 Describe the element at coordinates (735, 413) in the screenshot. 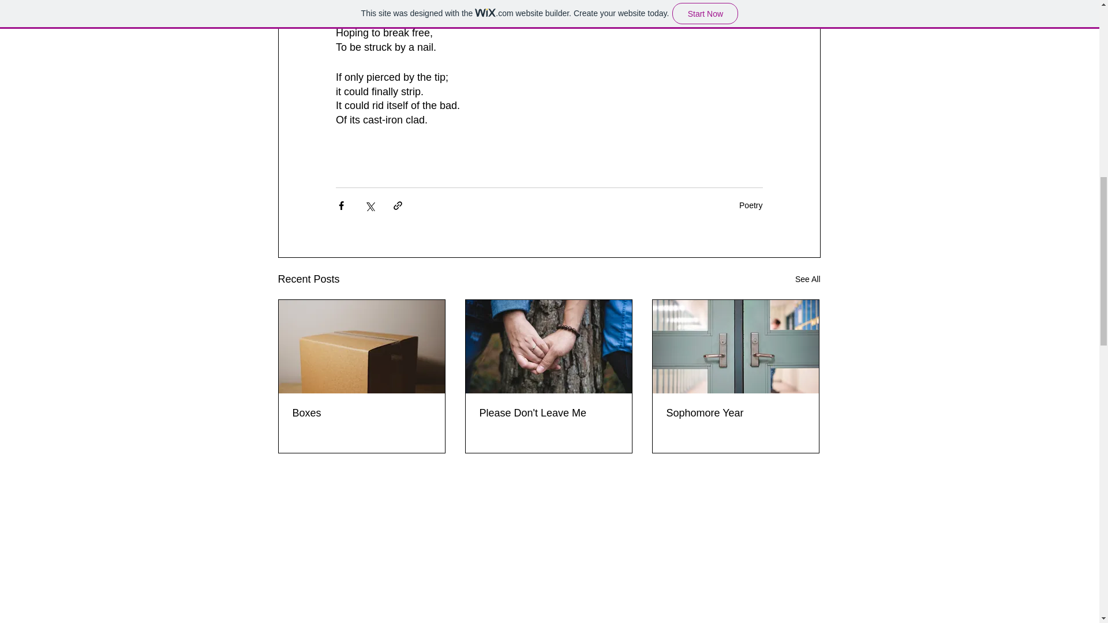

I see `Sophomore Year` at that location.